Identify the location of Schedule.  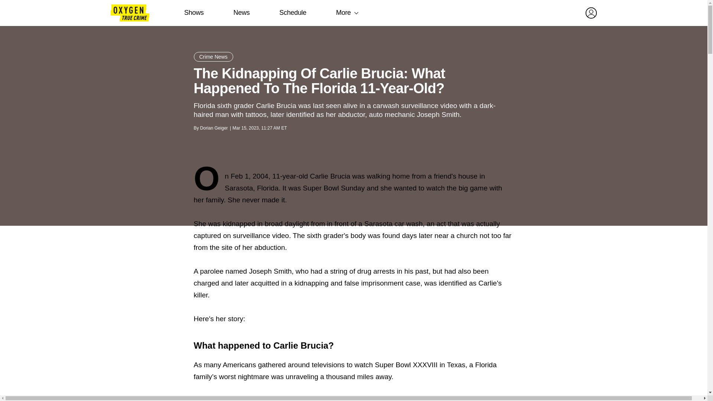
(293, 13).